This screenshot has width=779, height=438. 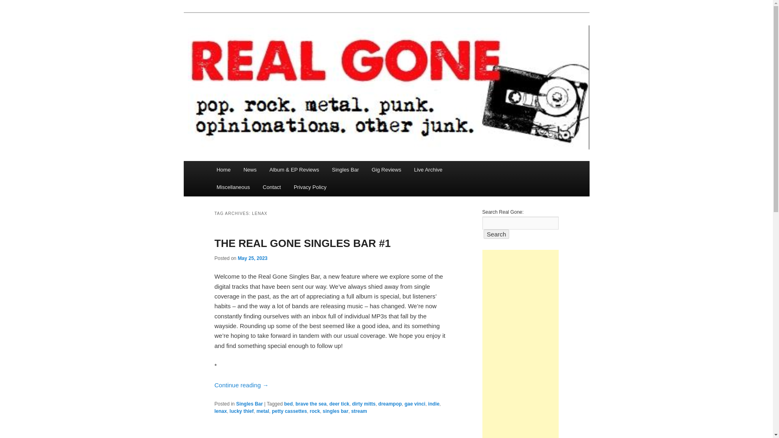 I want to click on bed, so click(x=288, y=404).